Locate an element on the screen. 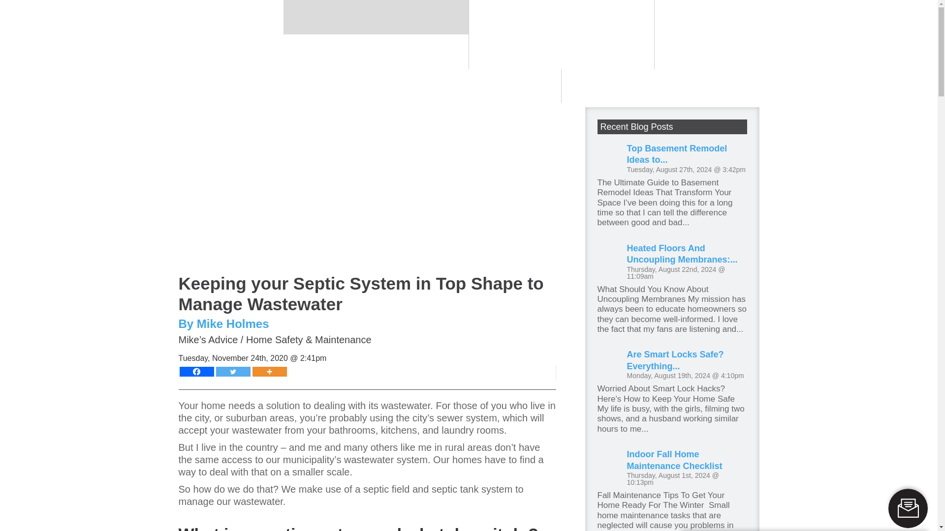  HOME is located at coordinates (260, 28).